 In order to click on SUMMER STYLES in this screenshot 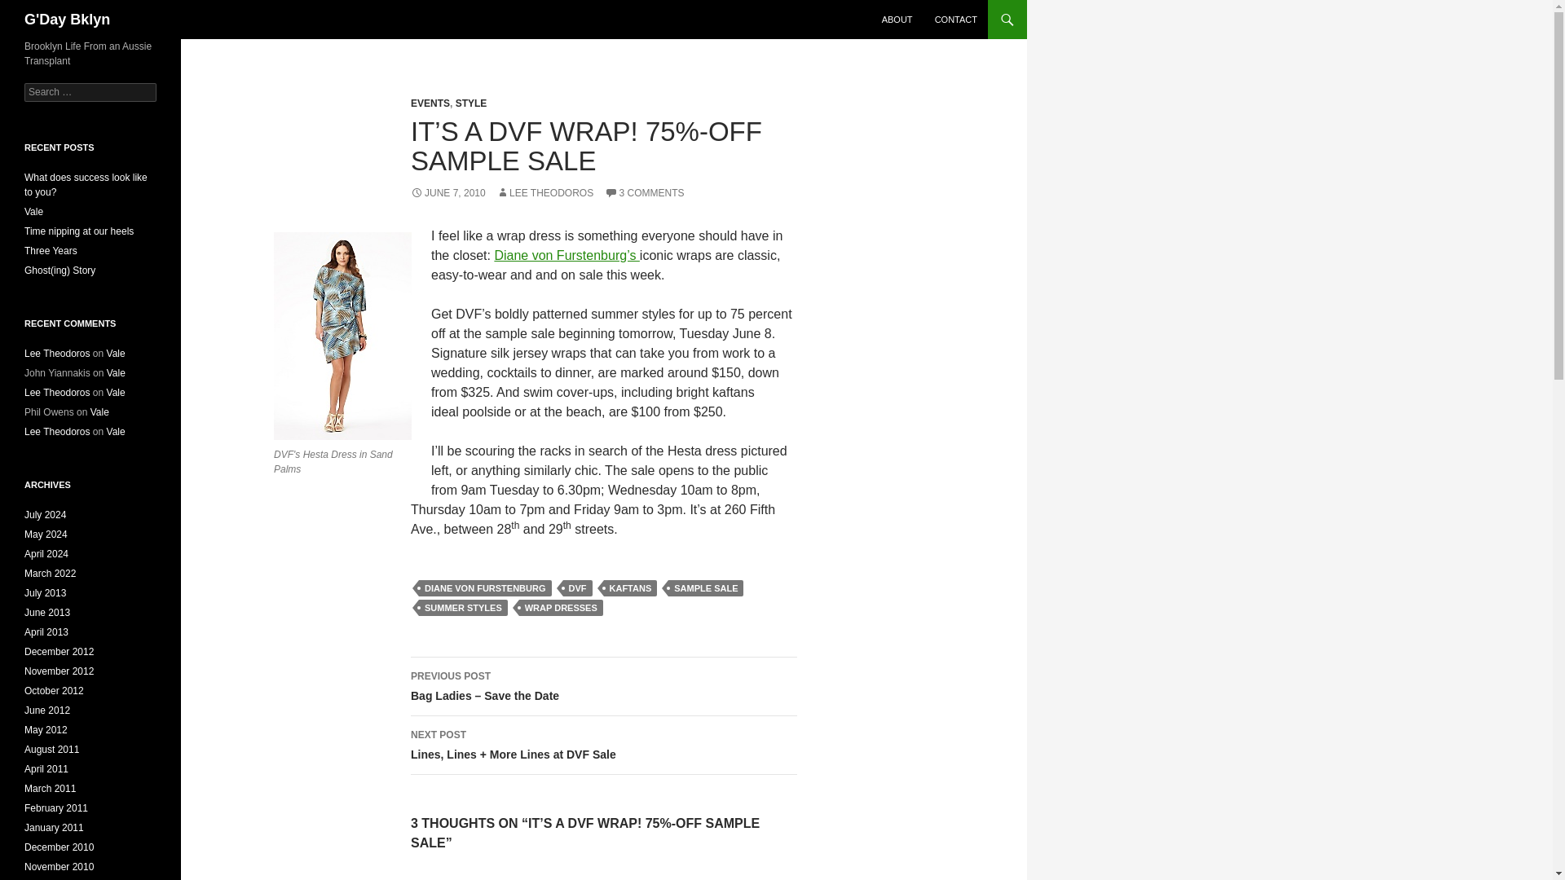, I will do `click(463, 608)`.